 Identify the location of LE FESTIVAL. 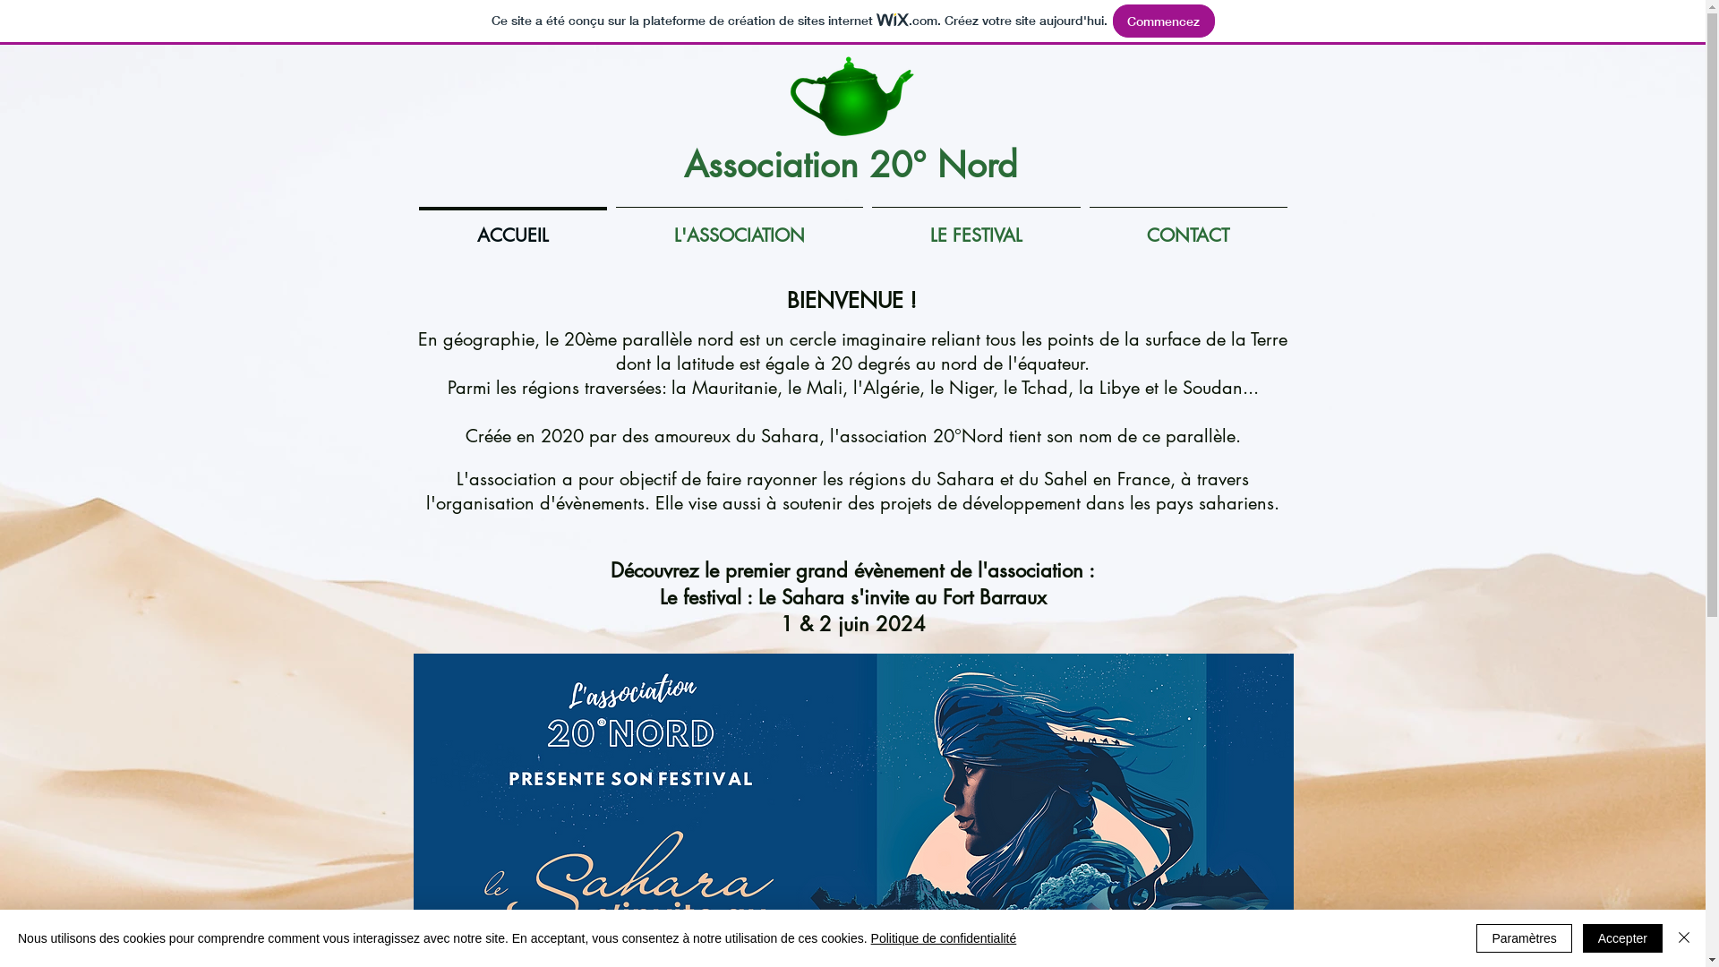
(976, 227).